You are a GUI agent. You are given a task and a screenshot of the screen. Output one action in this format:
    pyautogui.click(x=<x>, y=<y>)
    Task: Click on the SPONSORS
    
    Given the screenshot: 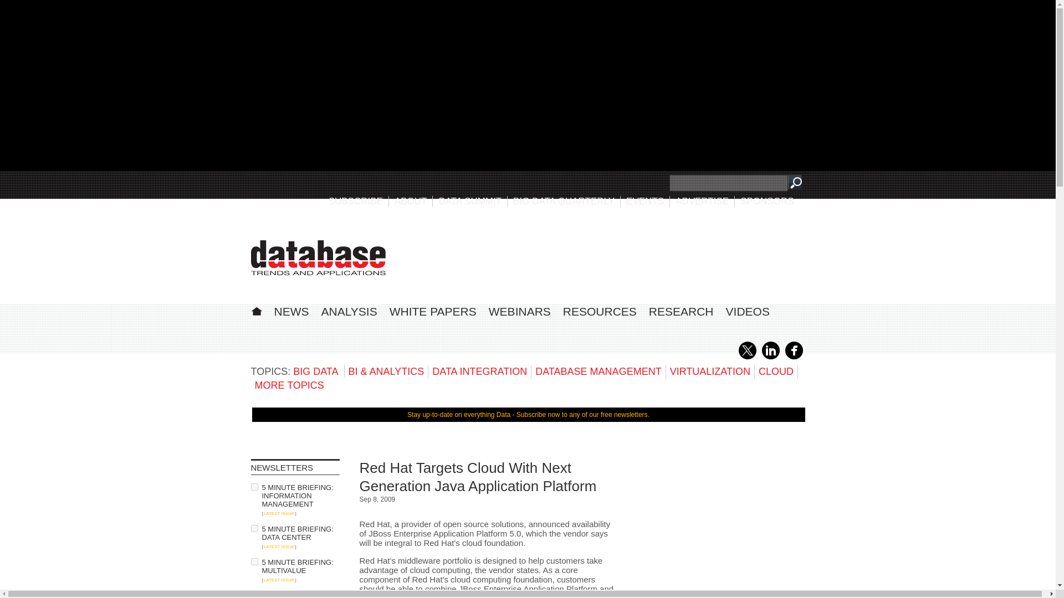 What is the action you would take?
    pyautogui.click(x=767, y=201)
    